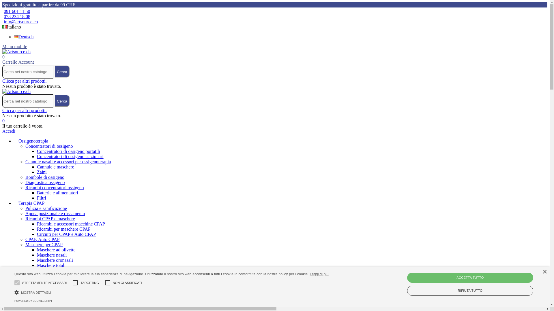  What do you see at coordinates (68, 162) in the screenshot?
I see `Cannule nasali e accessori per ossigenoterapia` at bounding box center [68, 162].